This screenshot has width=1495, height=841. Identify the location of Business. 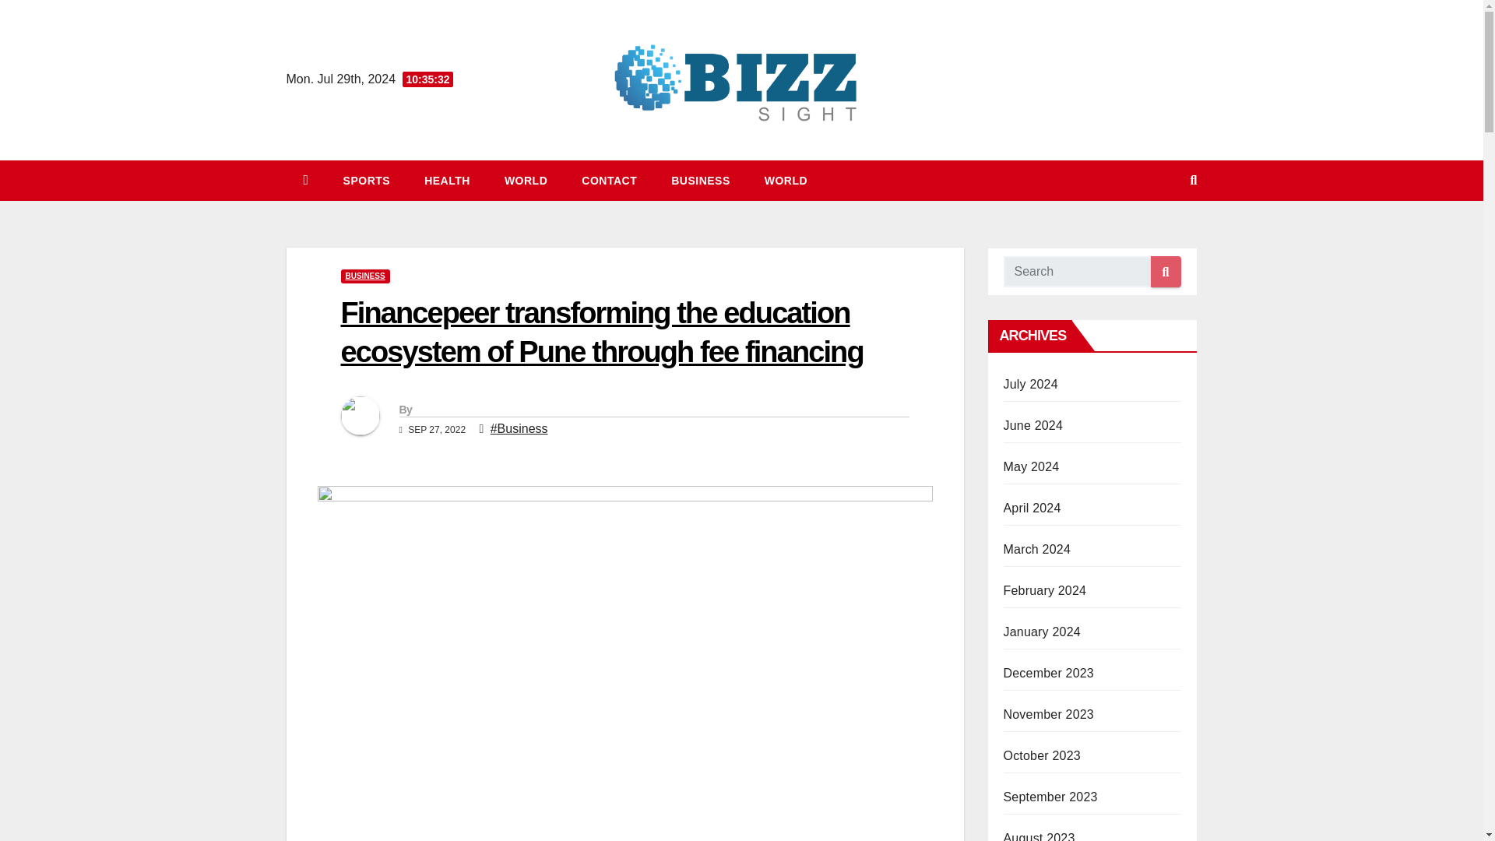
(701, 181).